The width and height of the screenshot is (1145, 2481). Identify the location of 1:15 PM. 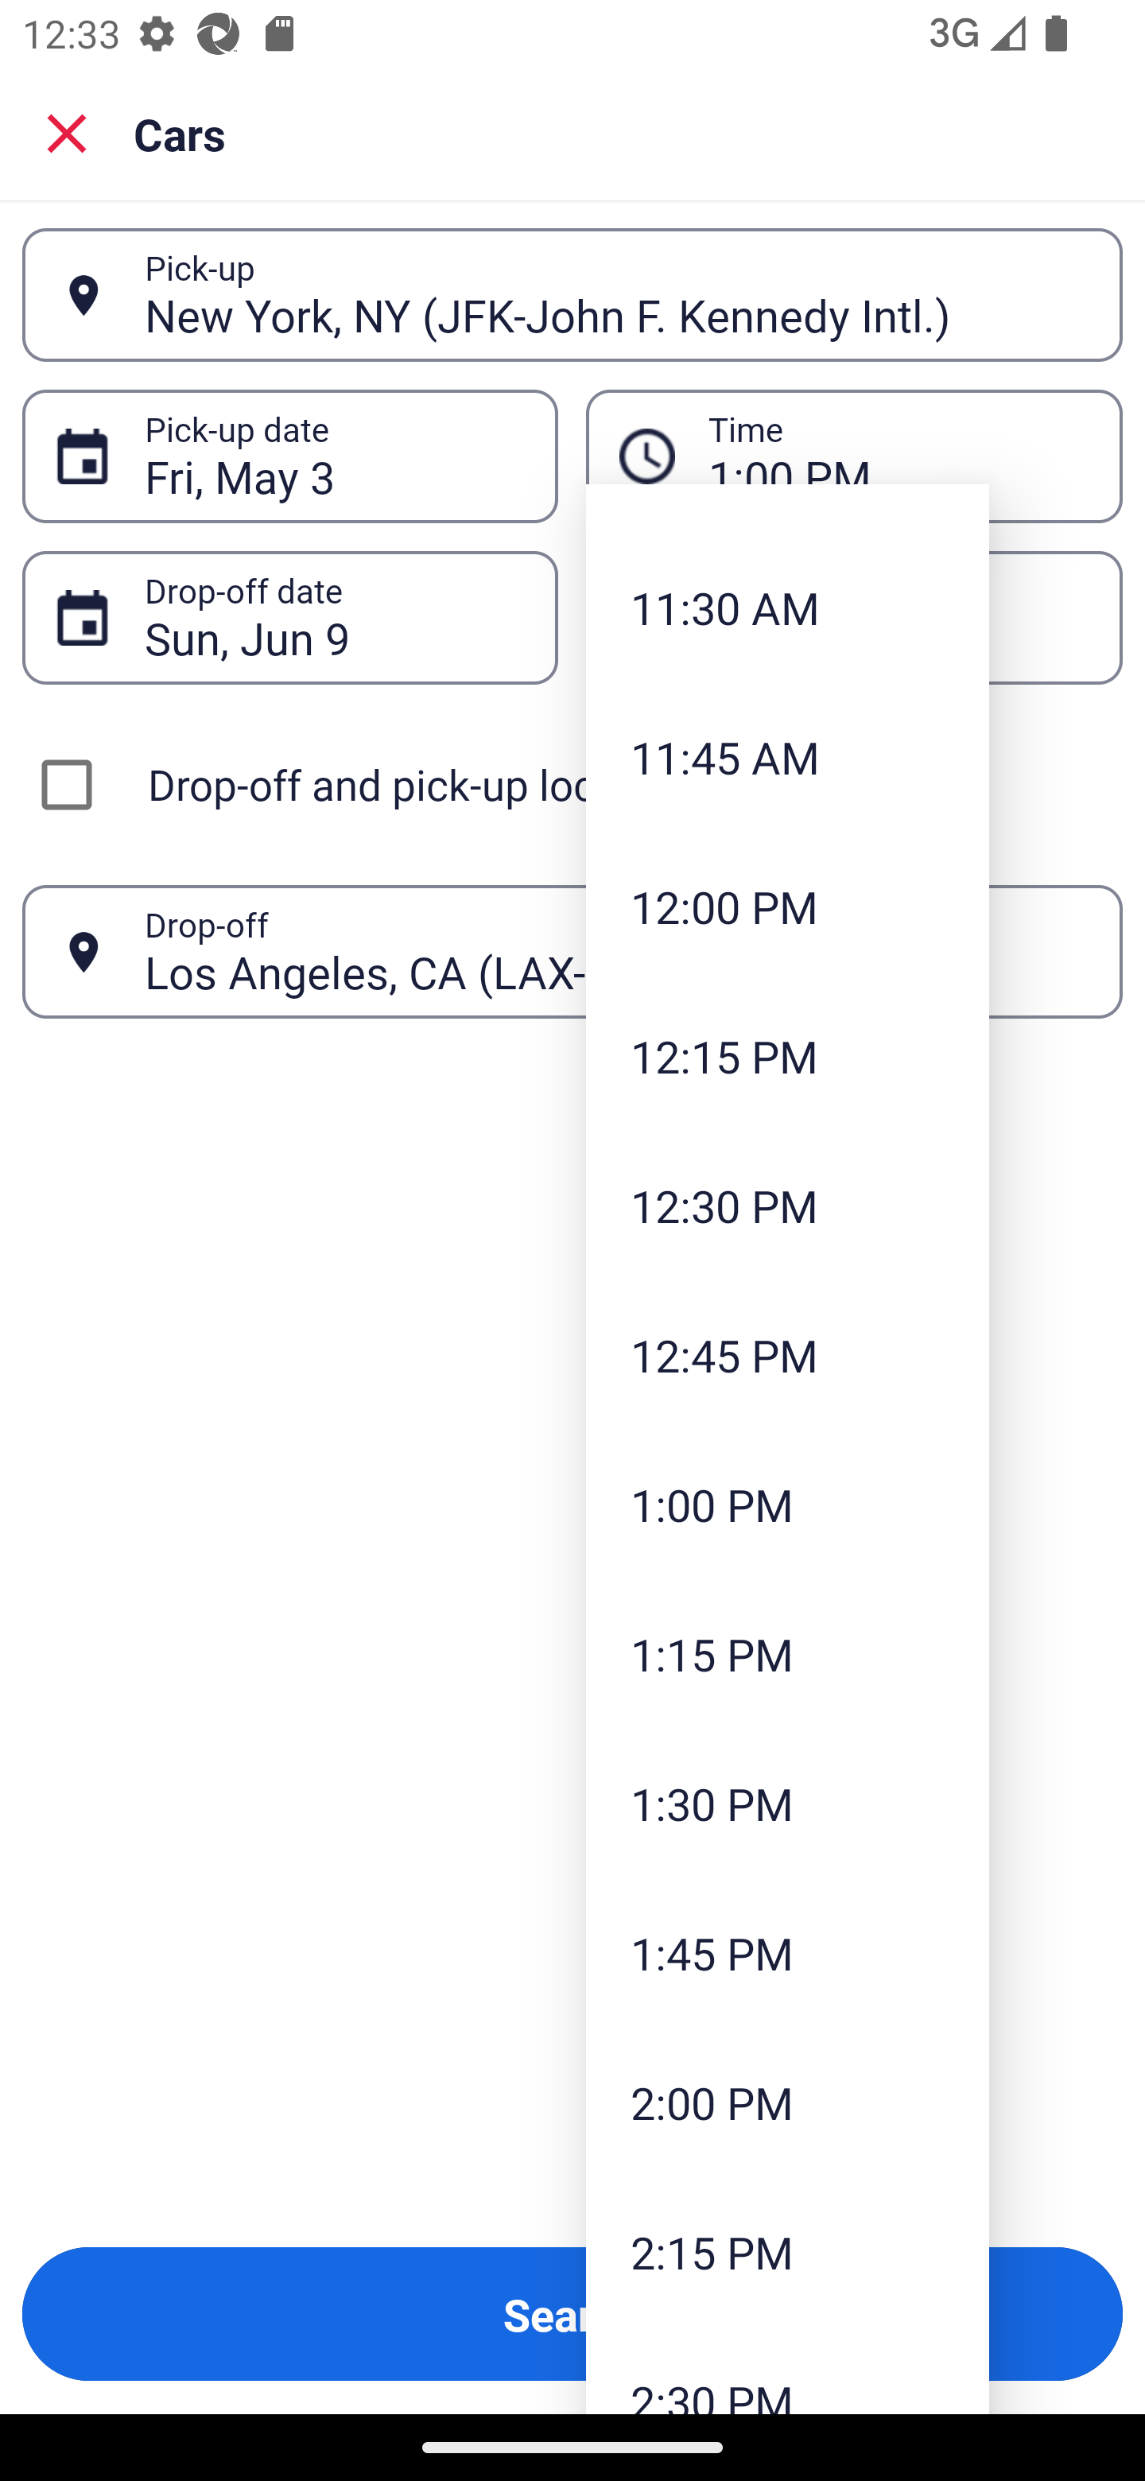
(787, 1654).